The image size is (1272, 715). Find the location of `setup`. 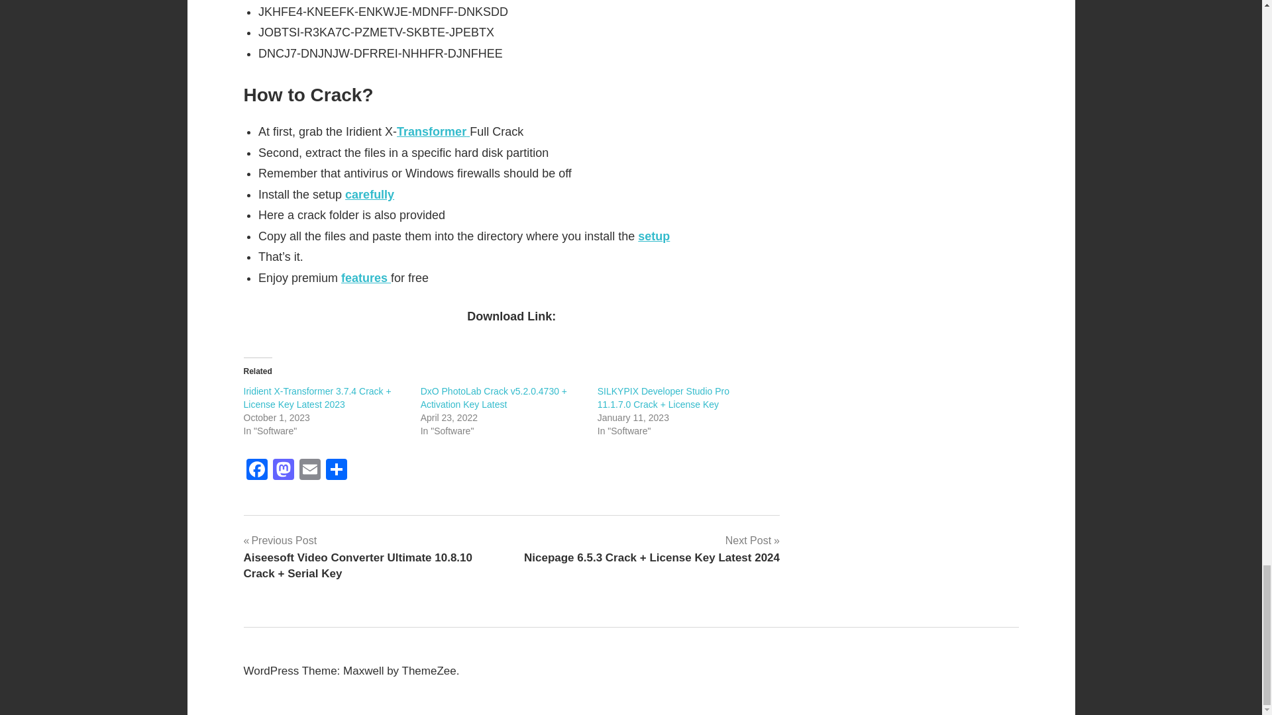

setup is located at coordinates (654, 236).